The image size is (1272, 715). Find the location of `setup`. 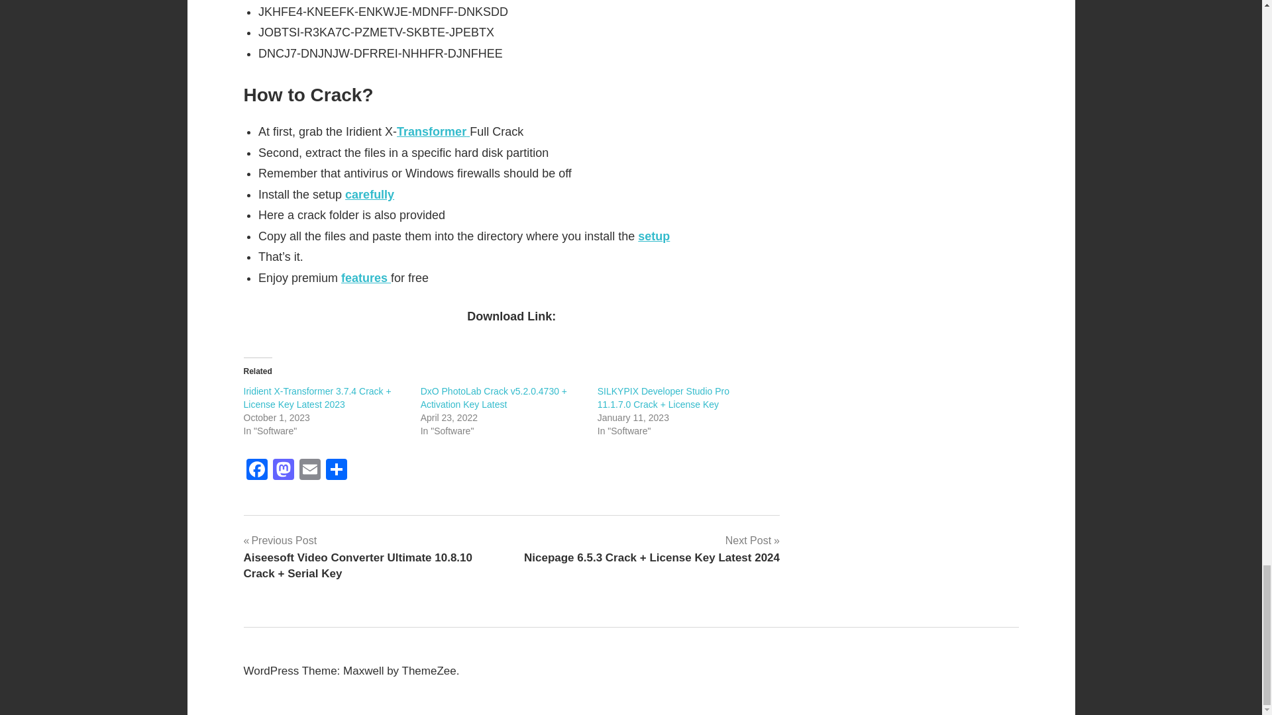

setup is located at coordinates (654, 236).